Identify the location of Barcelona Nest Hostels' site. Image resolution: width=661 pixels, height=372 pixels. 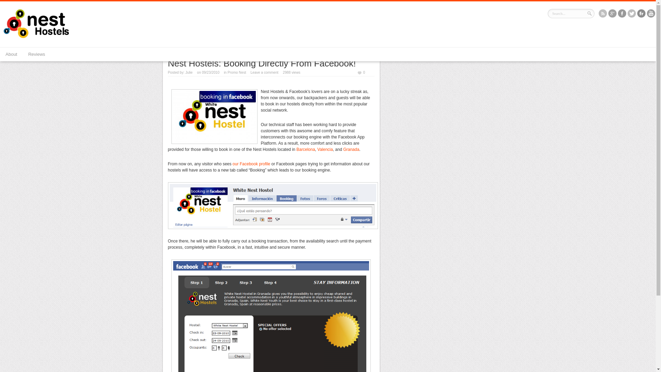
(306, 149).